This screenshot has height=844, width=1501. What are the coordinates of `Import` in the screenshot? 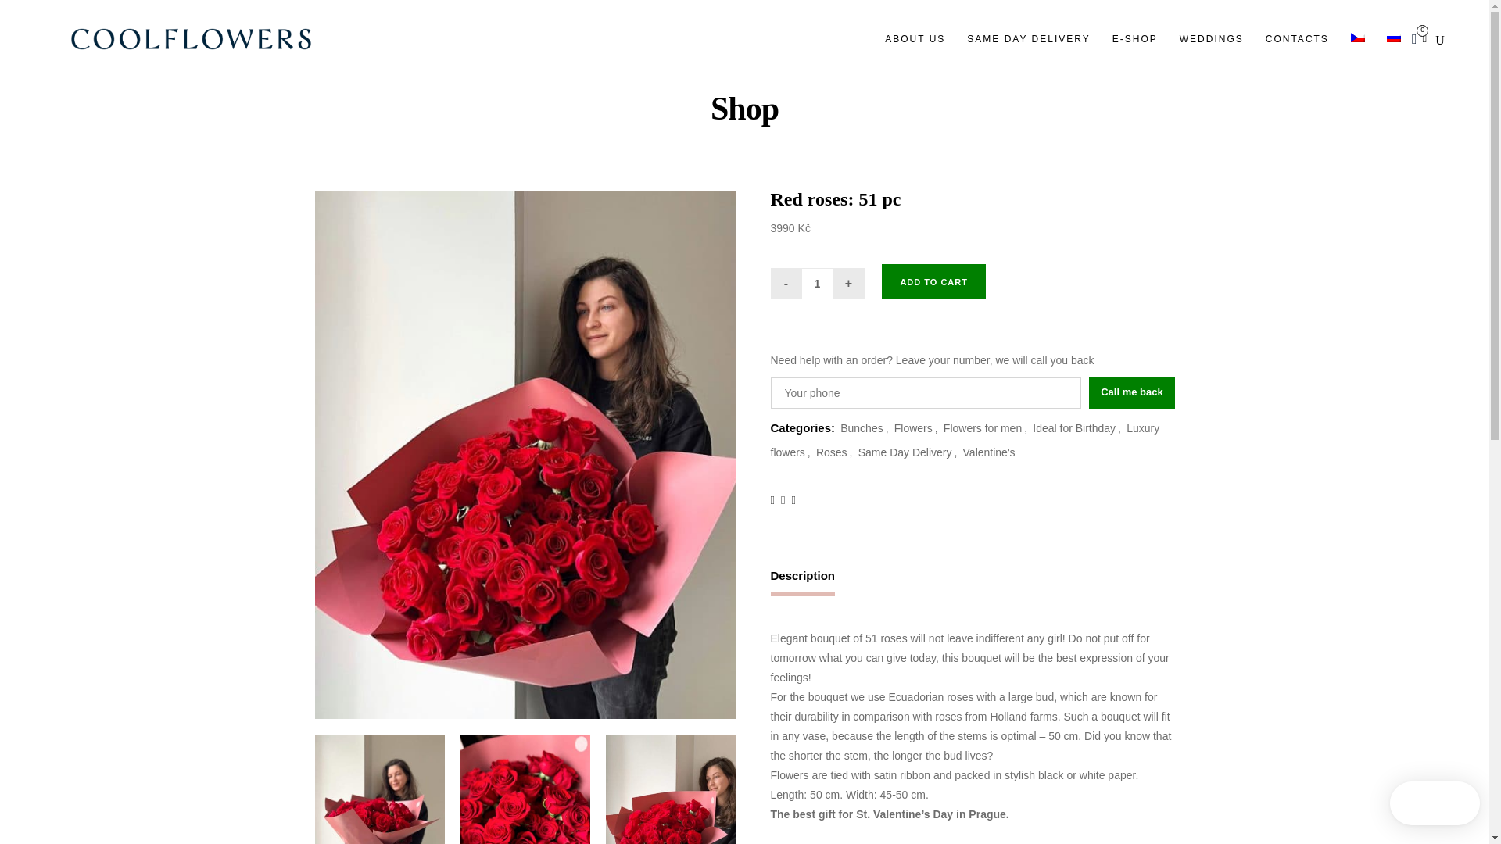 It's located at (1451, 1).